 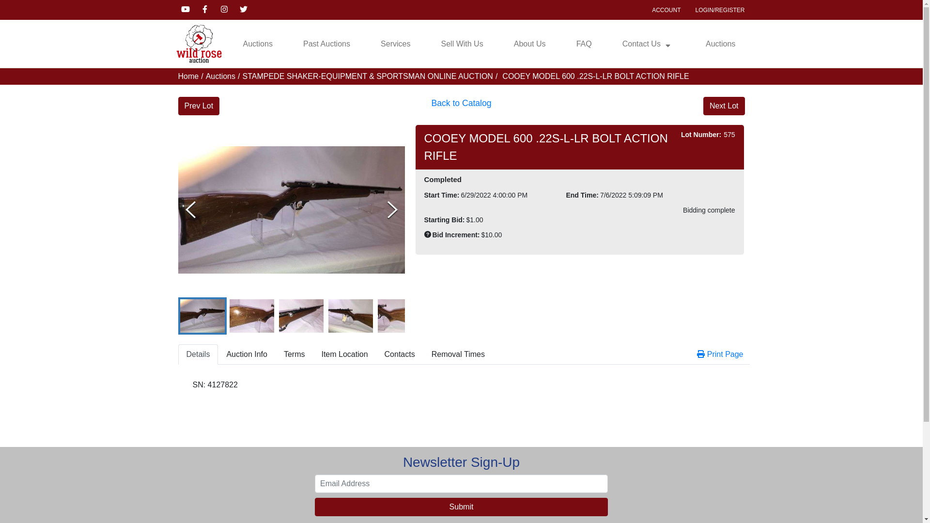 I want to click on Back to Catalog, so click(x=461, y=106).